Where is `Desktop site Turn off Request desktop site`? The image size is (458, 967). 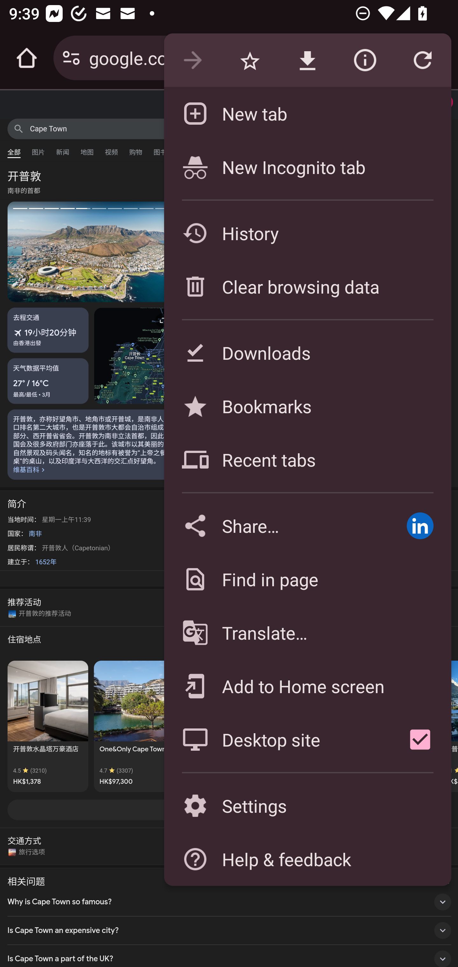
Desktop site Turn off Request desktop site is located at coordinates (276, 739).